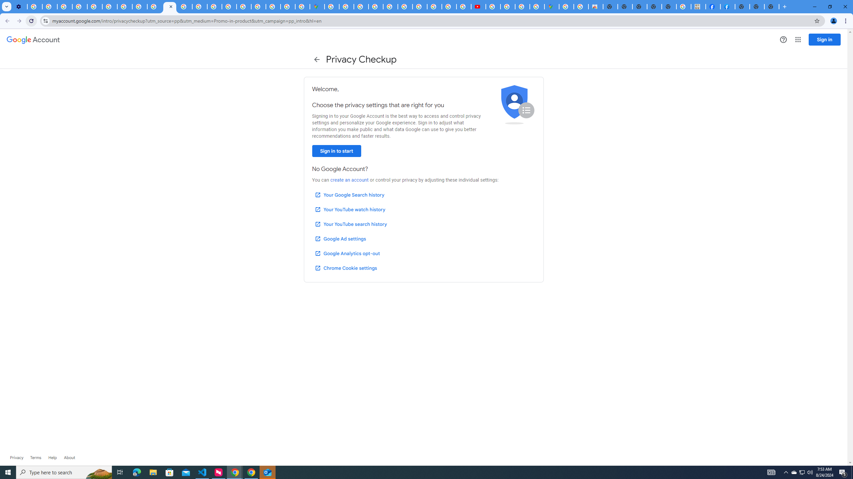 The image size is (853, 479). What do you see at coordinates (420, 7) in the screenshot?
I see `Blogger Policies and Guidelines - Transparency Center` at bounding box center [420, 7].